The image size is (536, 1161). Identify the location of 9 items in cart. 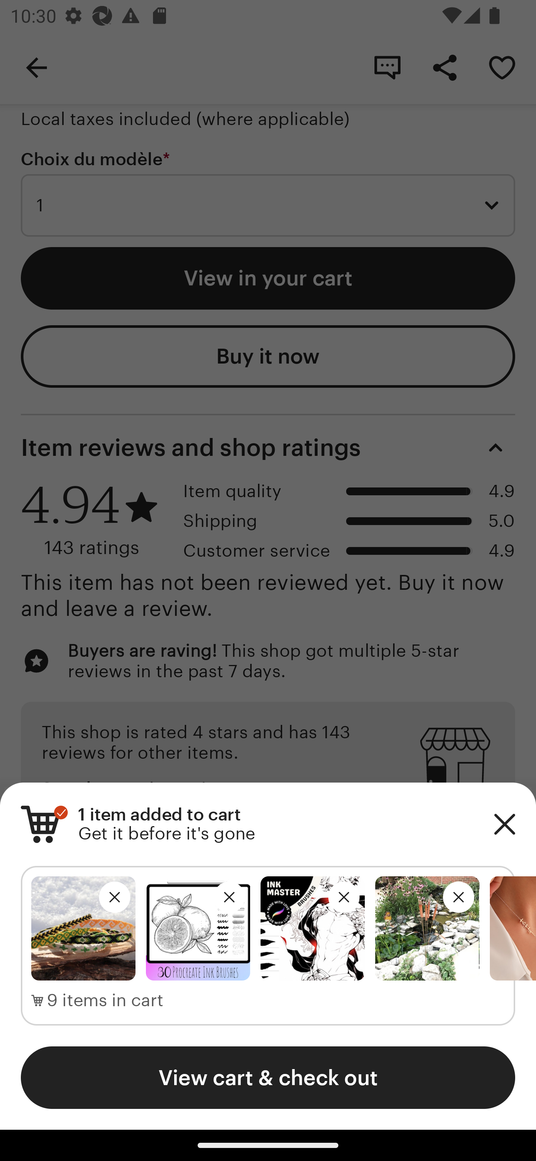
(98, 1001).